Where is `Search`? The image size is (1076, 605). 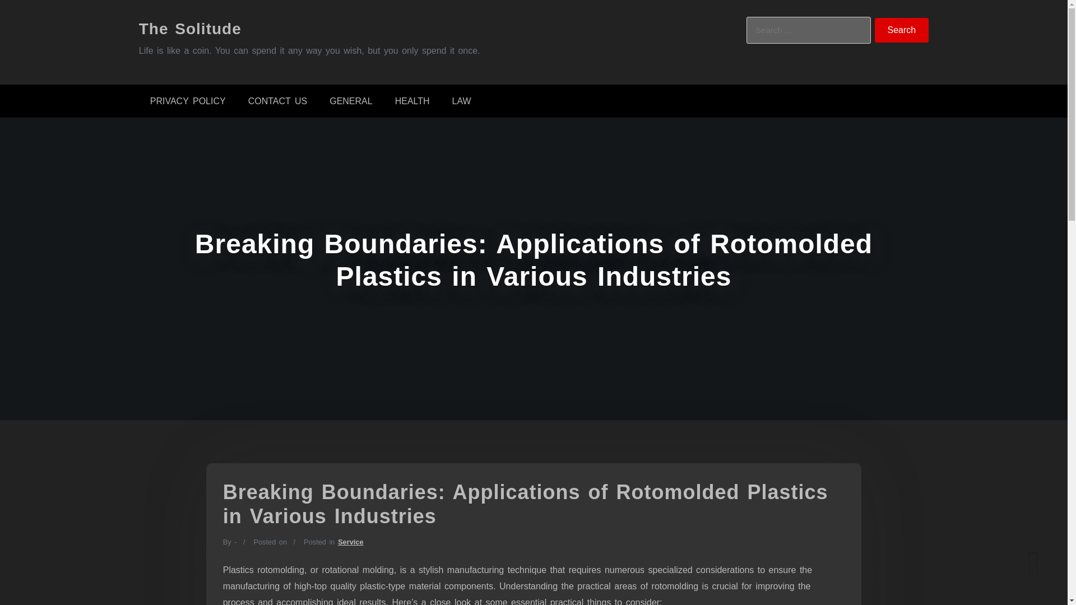 Search is located at coordinates (902, 30).